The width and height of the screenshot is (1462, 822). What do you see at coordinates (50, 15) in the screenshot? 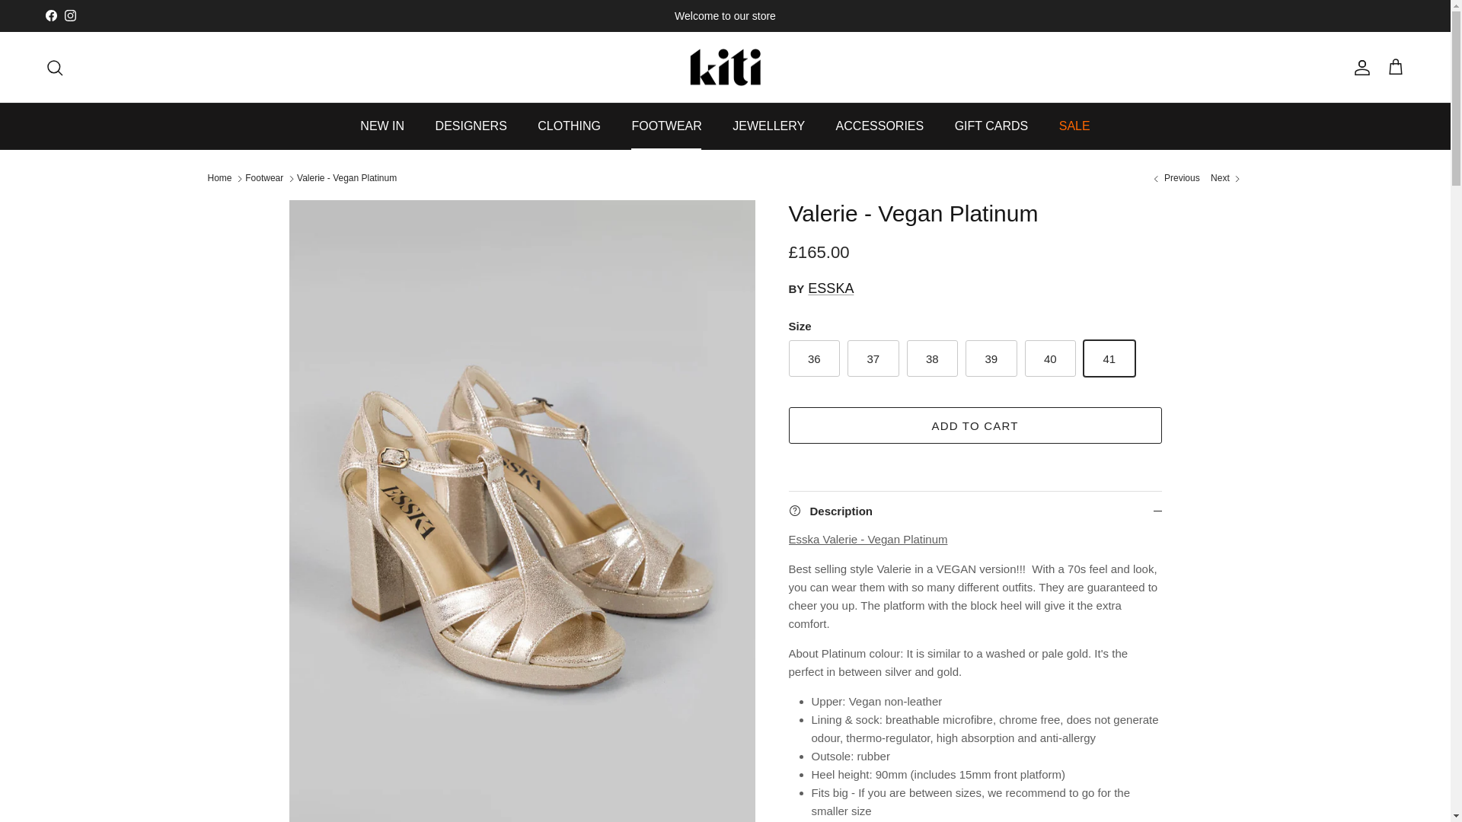
I see `KitiCymru on Facebook` at bounding box center [50, 15].